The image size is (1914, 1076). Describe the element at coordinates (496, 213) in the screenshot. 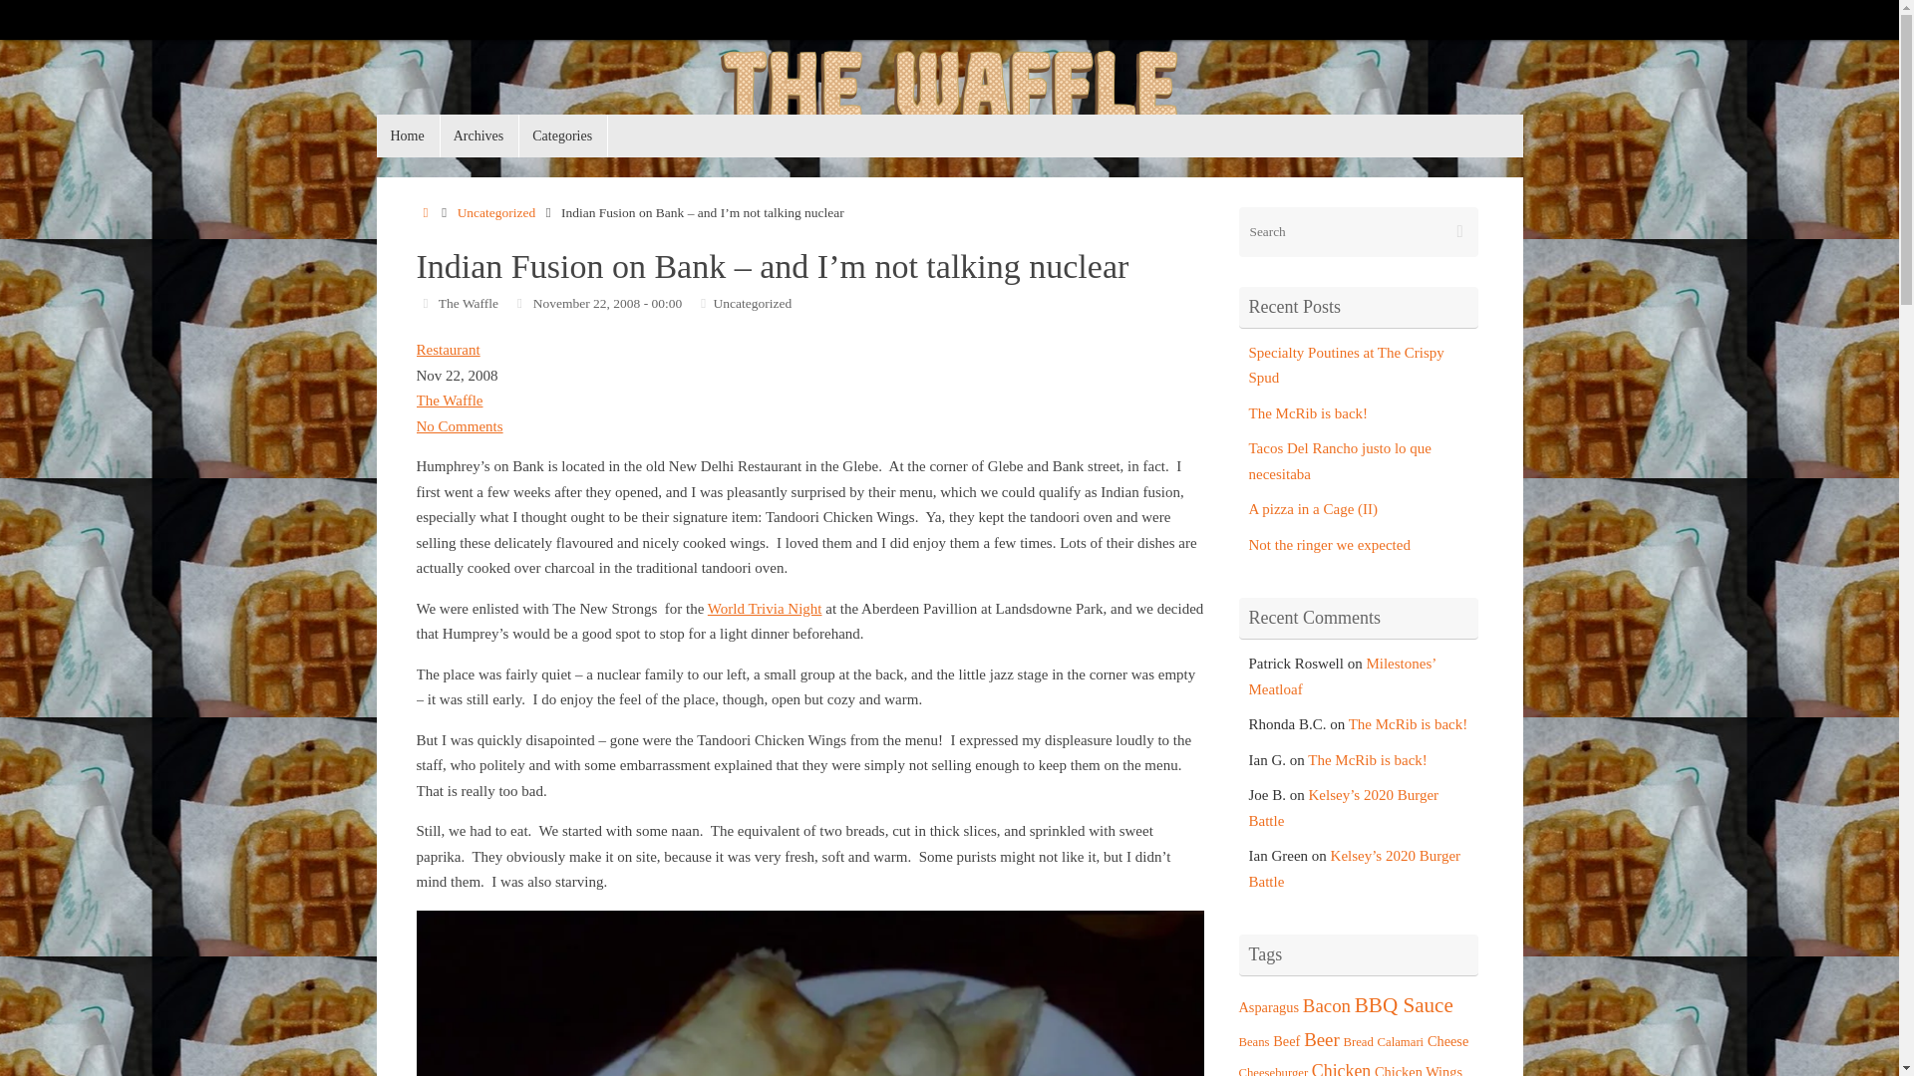

I see `Uncategorized` at that location.